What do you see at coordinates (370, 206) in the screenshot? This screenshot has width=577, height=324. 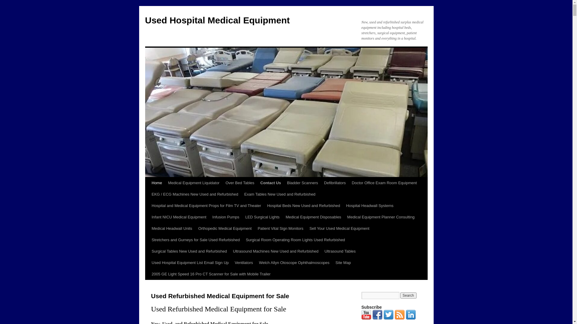 I see `Hospital Headwall Systems` at bounding box center [370, 206].